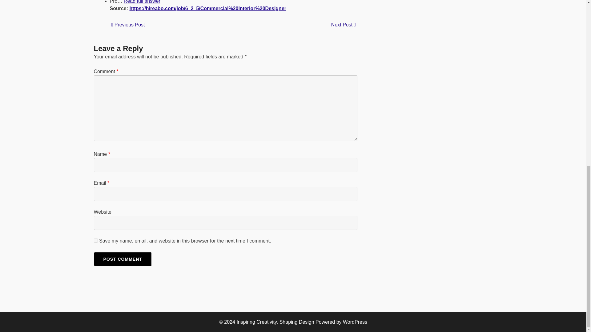 This screenshot has width=591, height=332. Describe the element at coordinates (122, 259) in the screenshot. I see `Post Comment` at that location.